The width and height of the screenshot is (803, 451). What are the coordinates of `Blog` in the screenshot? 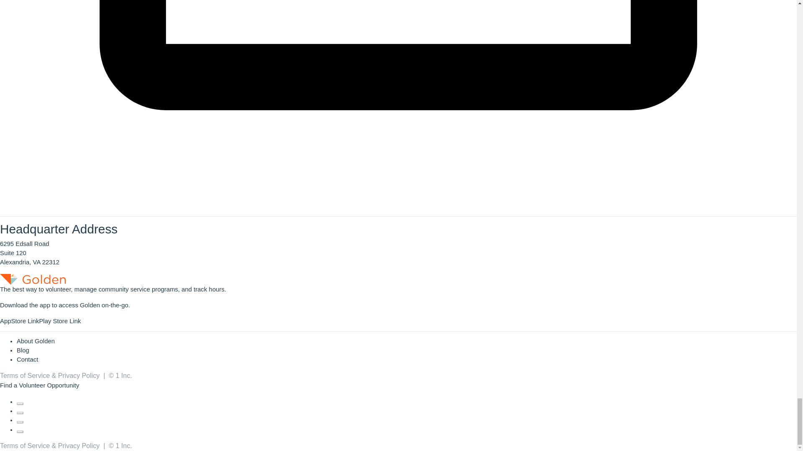 It's located at (23, 350).